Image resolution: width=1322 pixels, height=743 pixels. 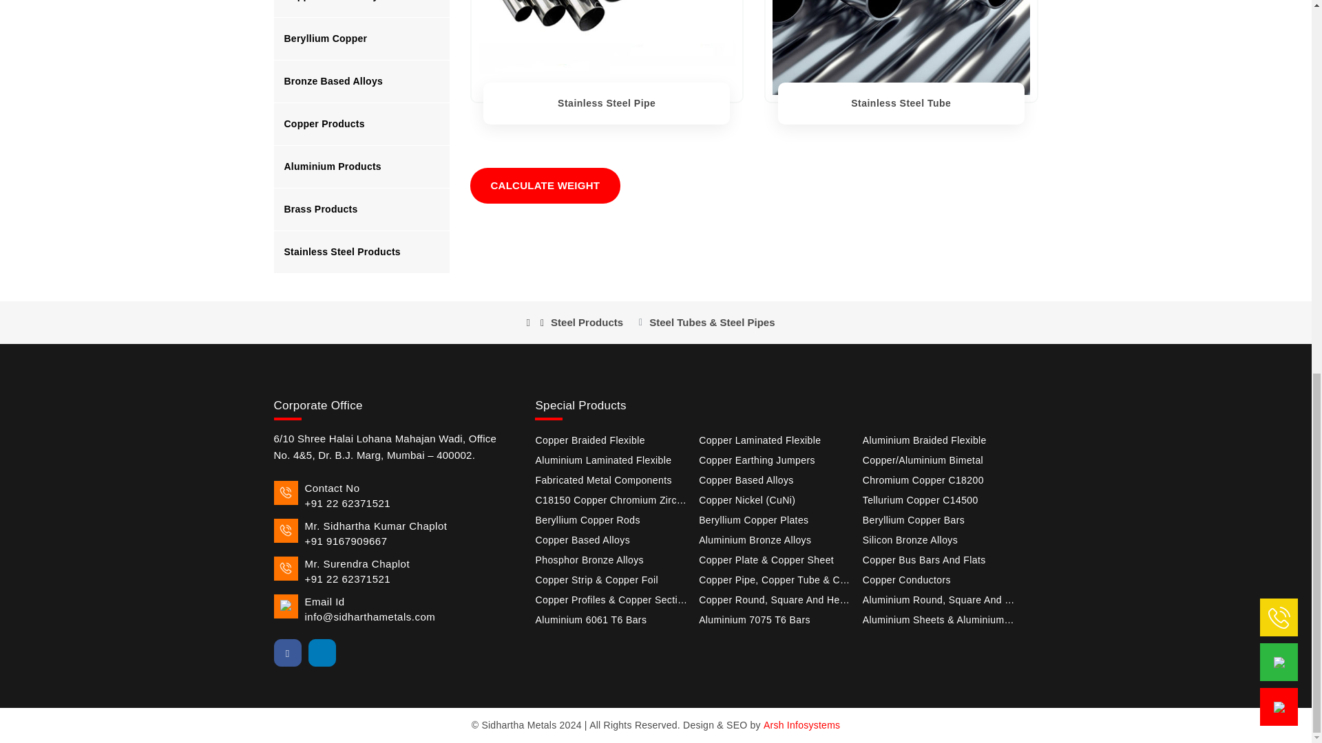 I want to click on Tel, so click(x=394, y=534).